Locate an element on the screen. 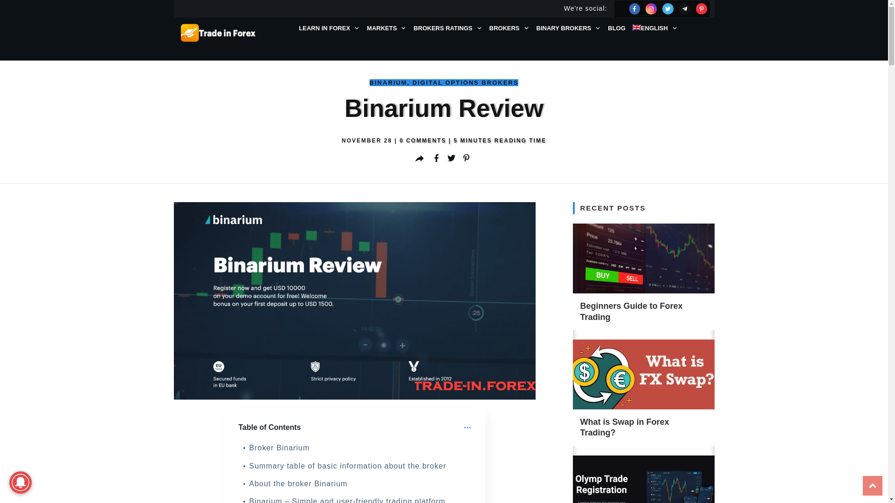 This screenshot has width=895, height=503. Binarium Review is located at coordinates (354, 301).